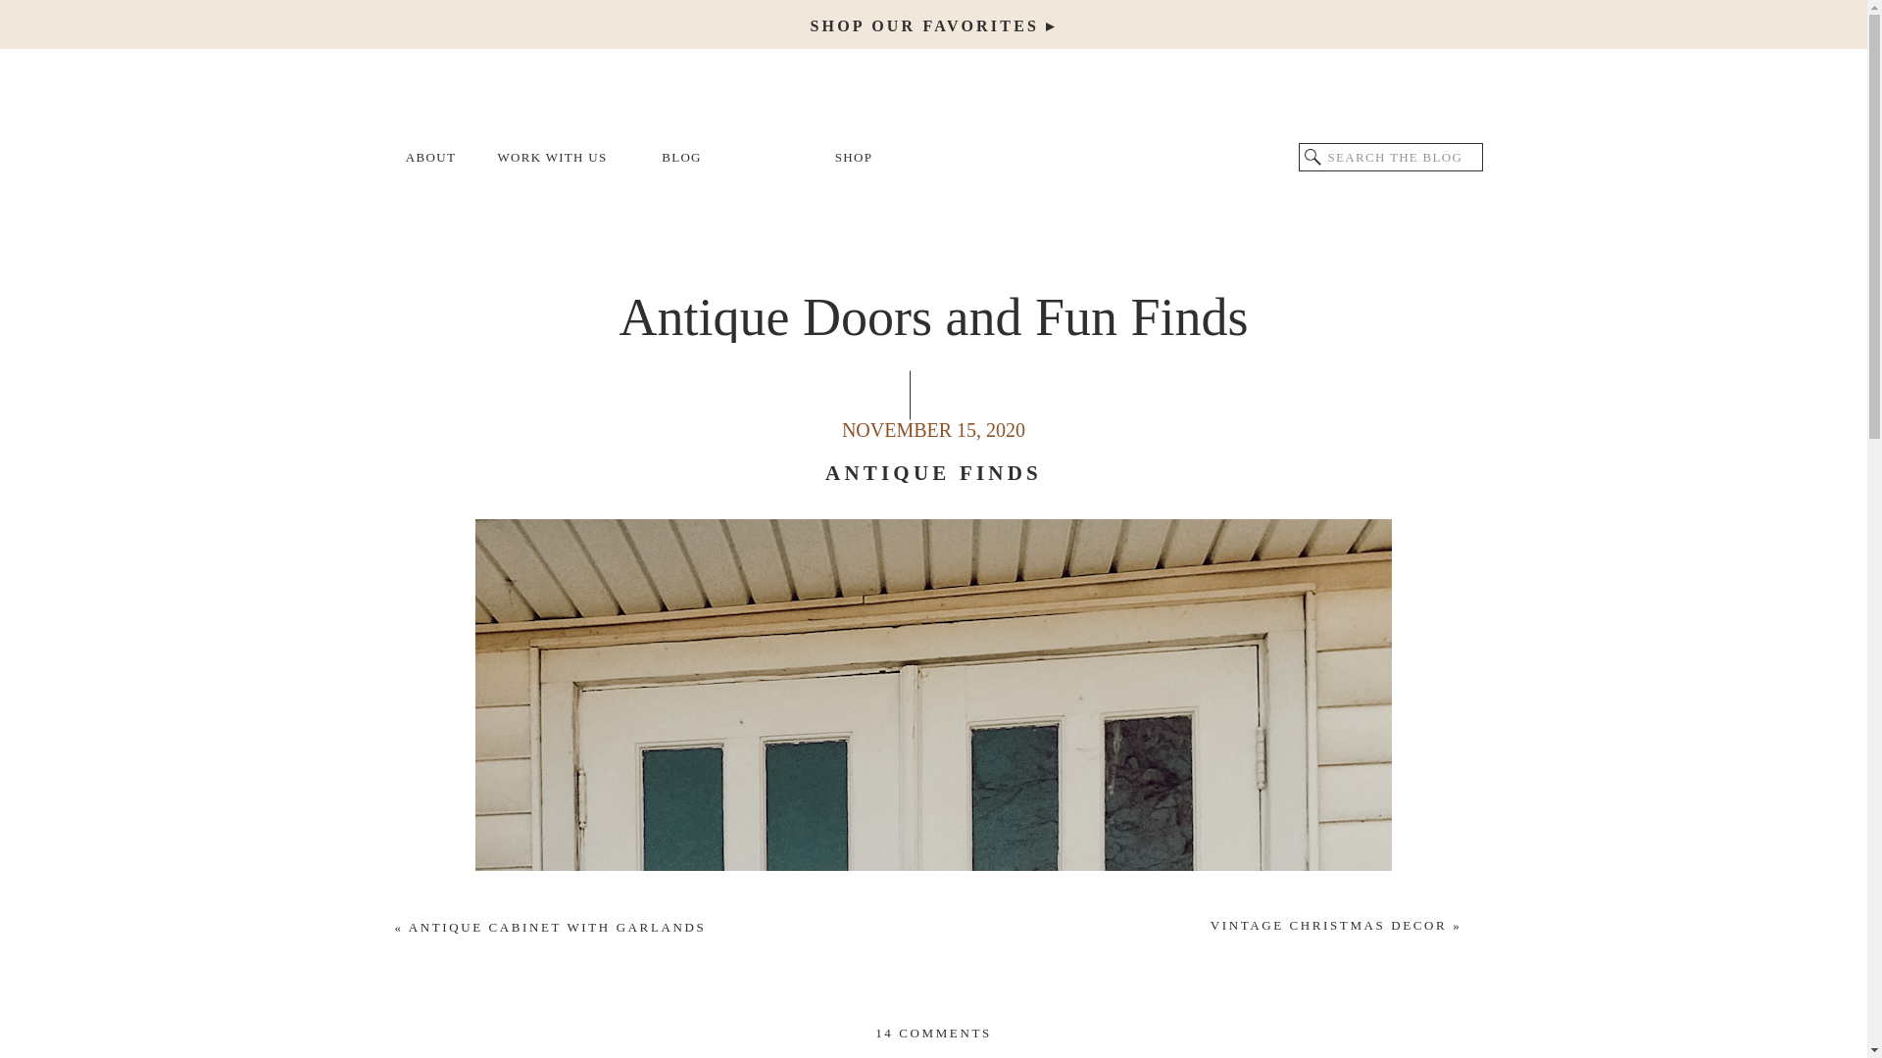  Describe the element at coordinates (933, 472) in the screenshot. I see `ANTIQUE FINDS` at that location.